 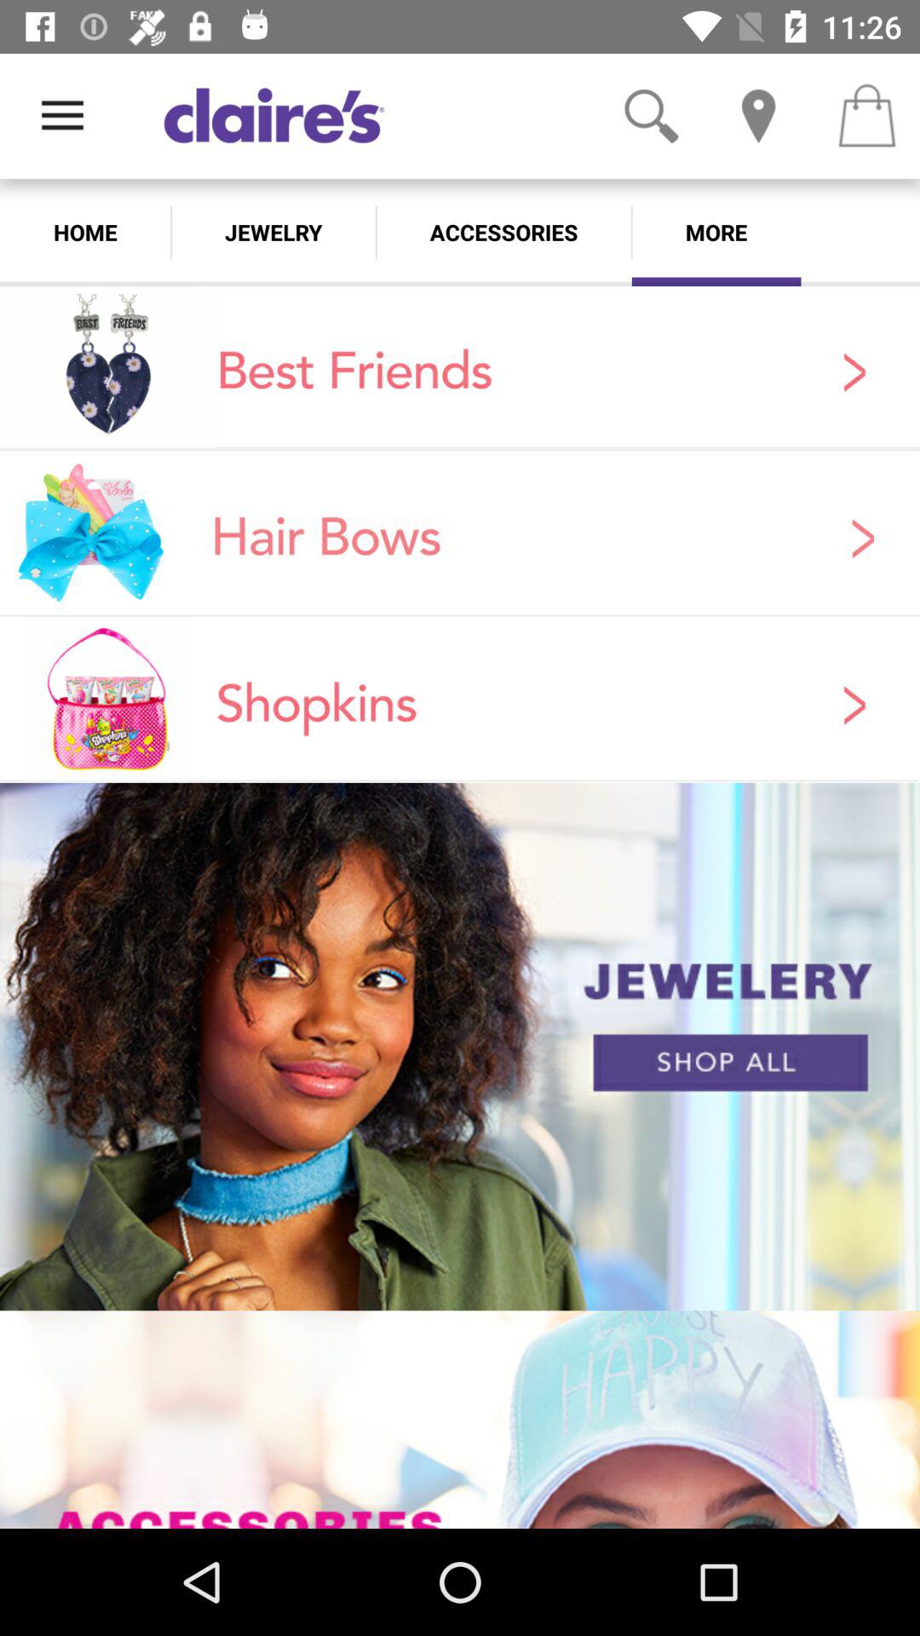 What do you see at coordinates (85, 232) in the screenshot?
I see `turn off home` at bounding box center [85, 232].